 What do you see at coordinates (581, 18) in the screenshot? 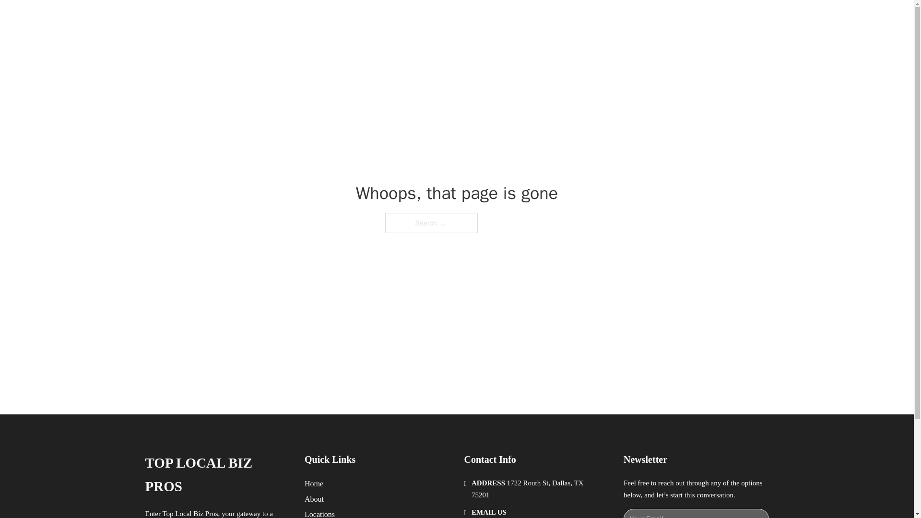
I see `HOME` at bounding box center [581, 18].